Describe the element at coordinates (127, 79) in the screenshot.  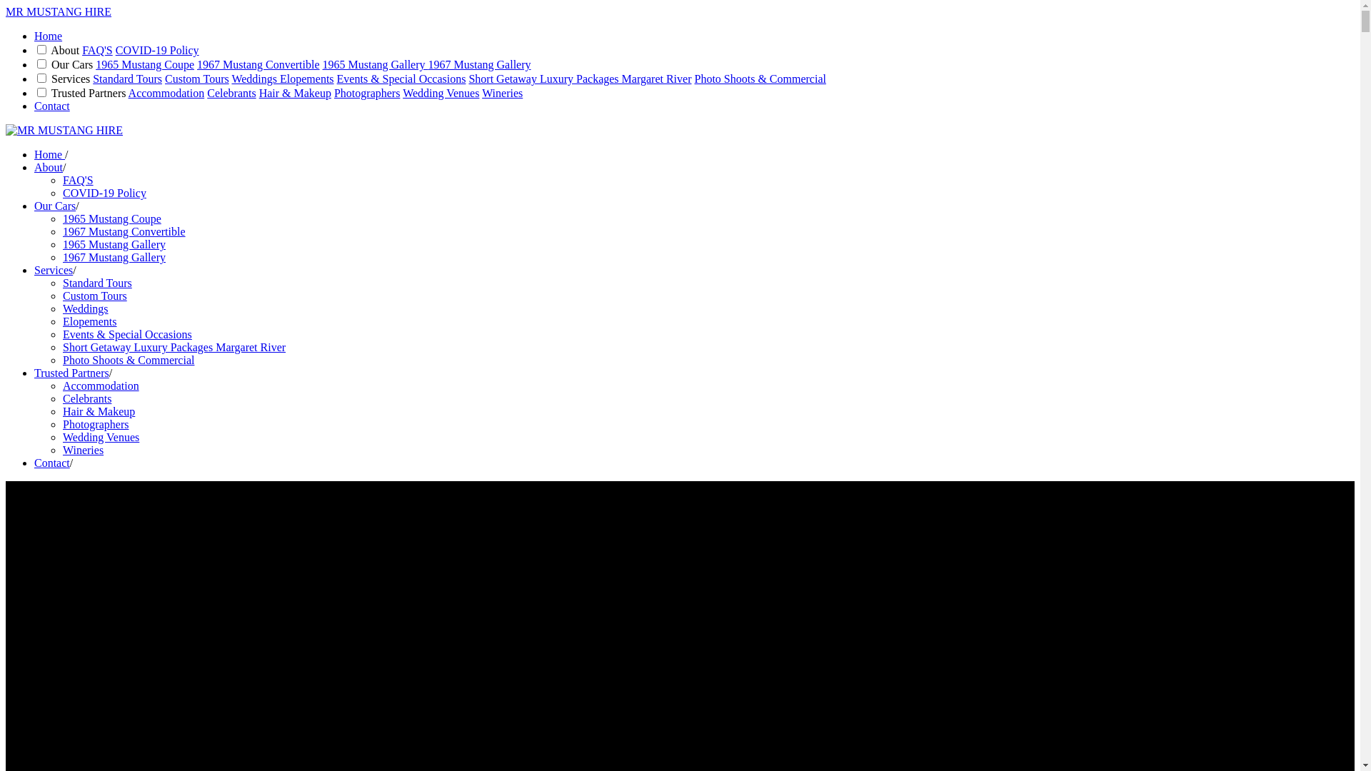
I see `Standard Tours` at that location.